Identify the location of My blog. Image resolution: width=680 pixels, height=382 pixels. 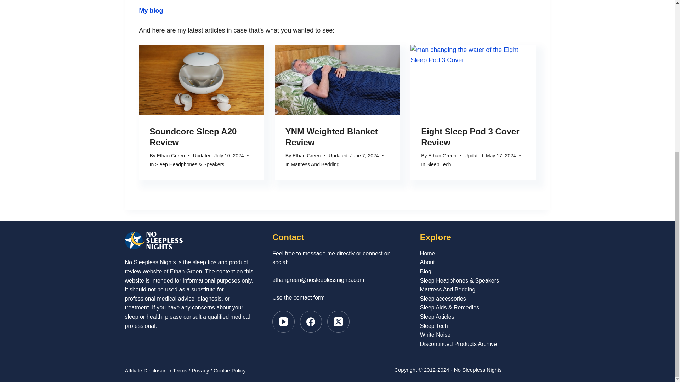
(151, 11).